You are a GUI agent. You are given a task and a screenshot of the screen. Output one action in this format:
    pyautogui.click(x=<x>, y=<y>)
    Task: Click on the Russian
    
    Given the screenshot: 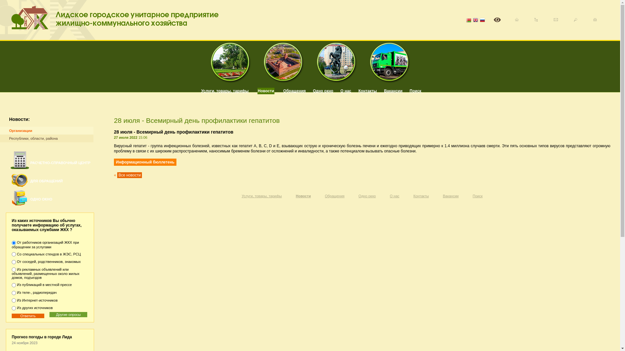 What is the action you would take?
    pyautogui.click(x=482, y=21)
    